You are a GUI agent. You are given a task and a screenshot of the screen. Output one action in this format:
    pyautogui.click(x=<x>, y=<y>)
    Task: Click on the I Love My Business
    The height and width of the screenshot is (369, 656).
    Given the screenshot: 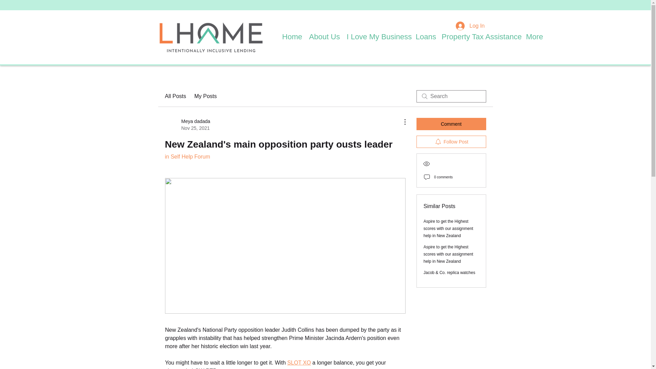 What is the action you would take?
    pyautogui.click(x=377, y=35)
    